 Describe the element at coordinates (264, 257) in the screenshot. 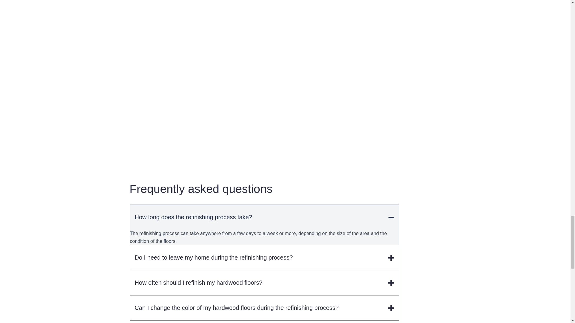

I see `Do I need to leave my home during the refinishing process?` at that location.